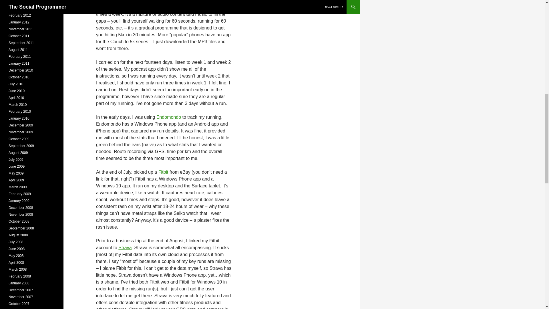  I want to click on April 2012, so click(16, 8).